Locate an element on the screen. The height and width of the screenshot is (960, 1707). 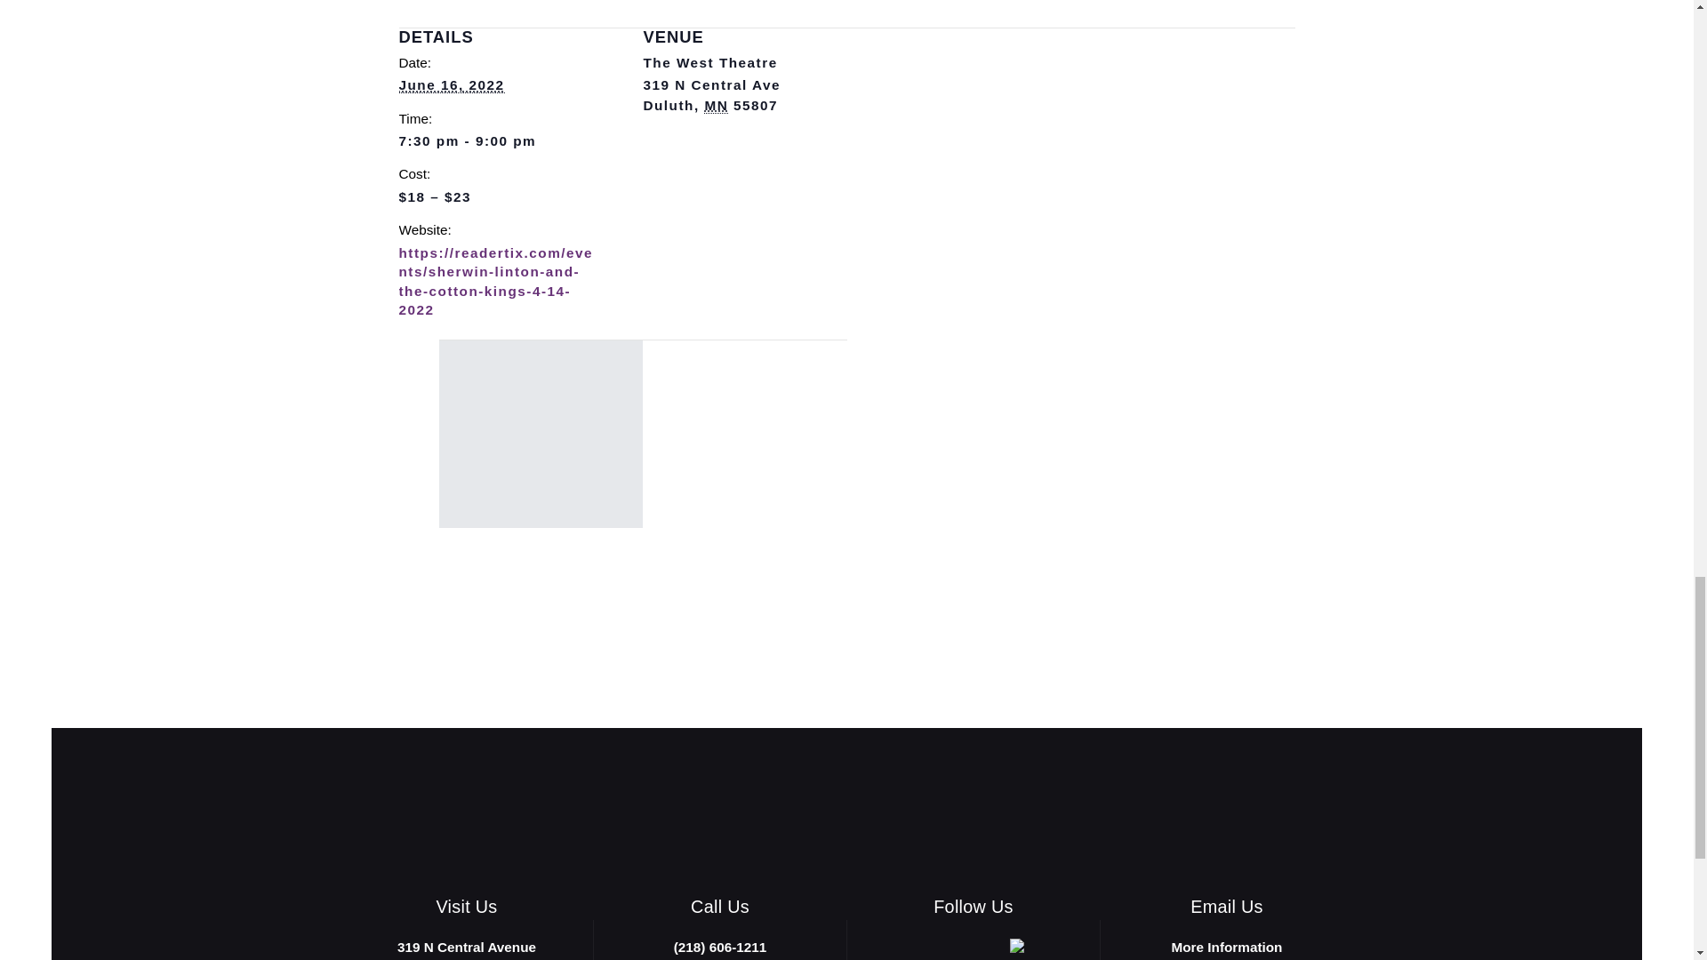
Minnesota is located at coordinates (716, 106).